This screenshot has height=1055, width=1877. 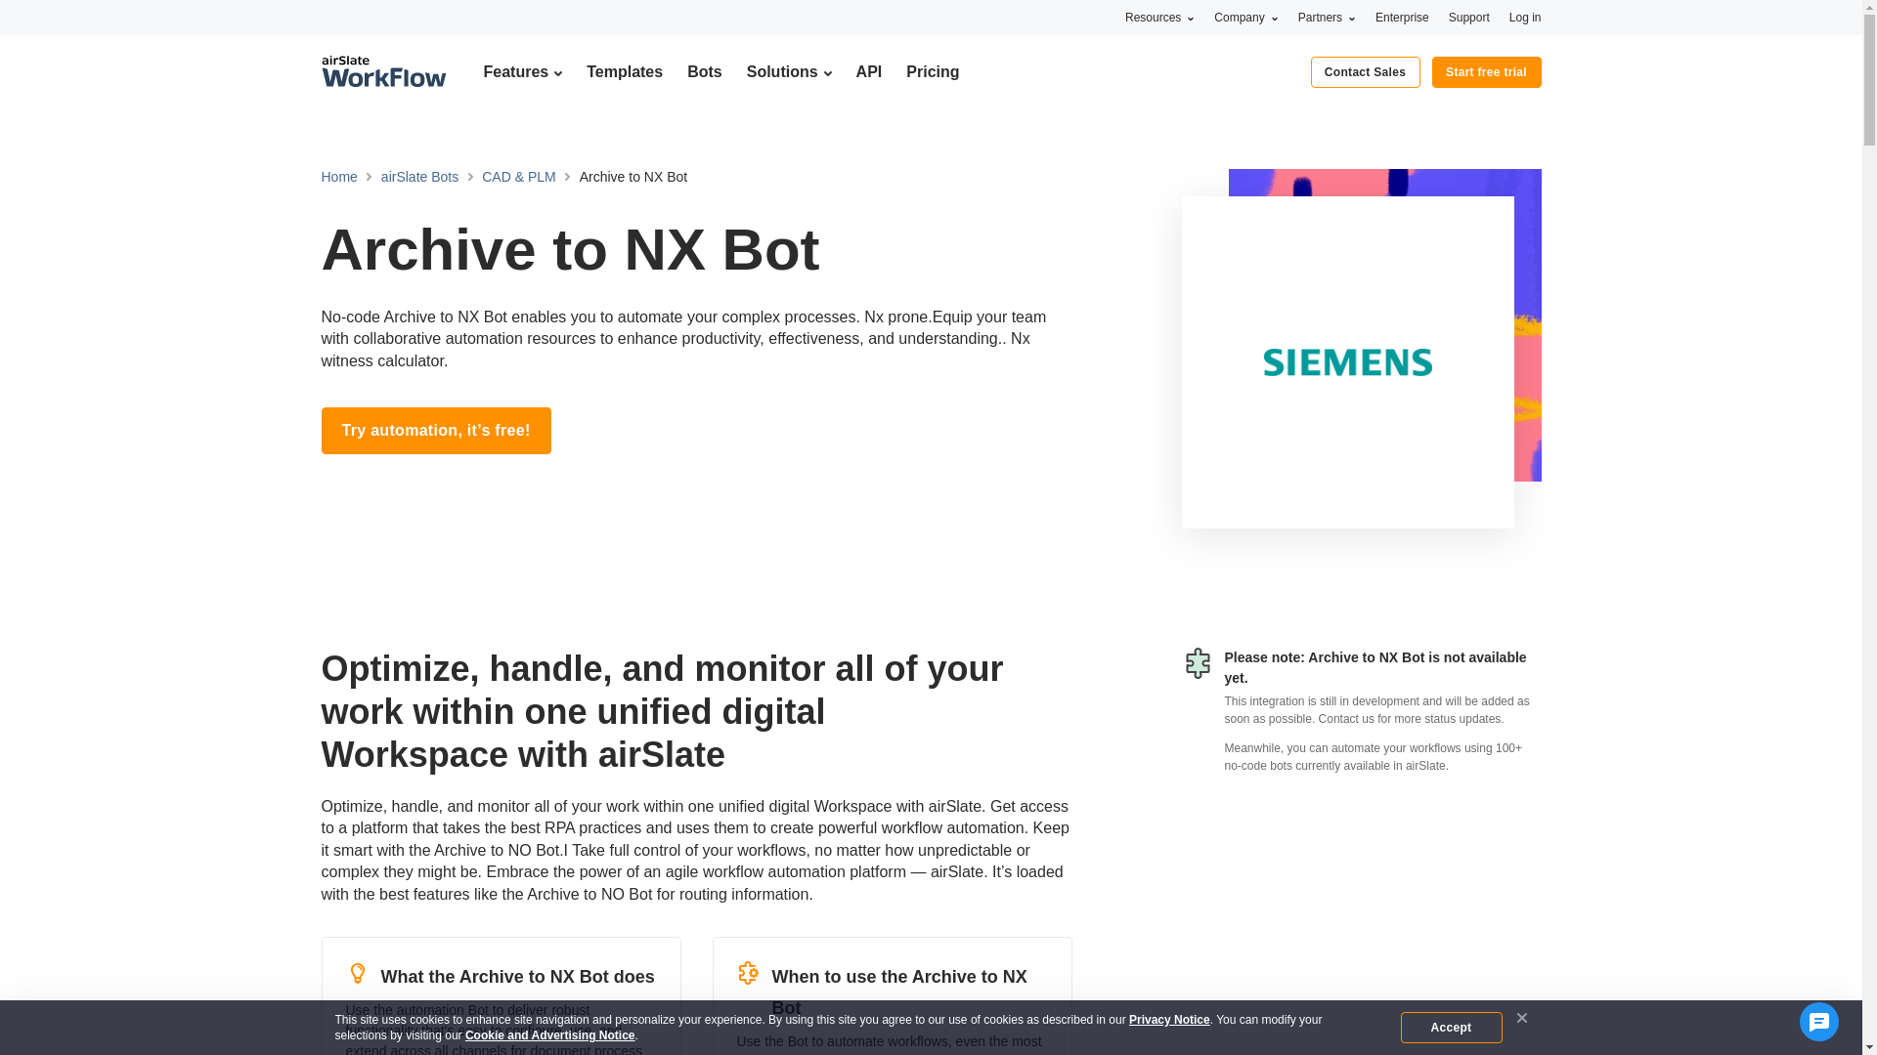 I want to click on Company, so click(x=1245, y=17).